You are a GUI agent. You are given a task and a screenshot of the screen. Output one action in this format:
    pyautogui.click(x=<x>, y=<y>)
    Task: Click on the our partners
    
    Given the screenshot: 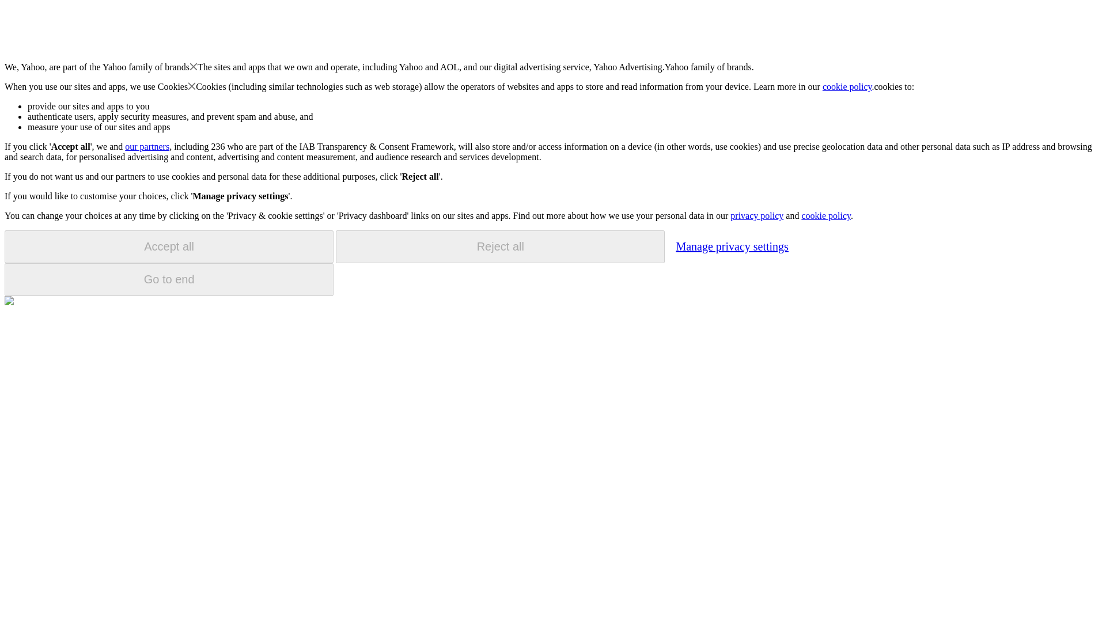 What is the action you would take?
    pyautogui.click(x=146, y=146)
    